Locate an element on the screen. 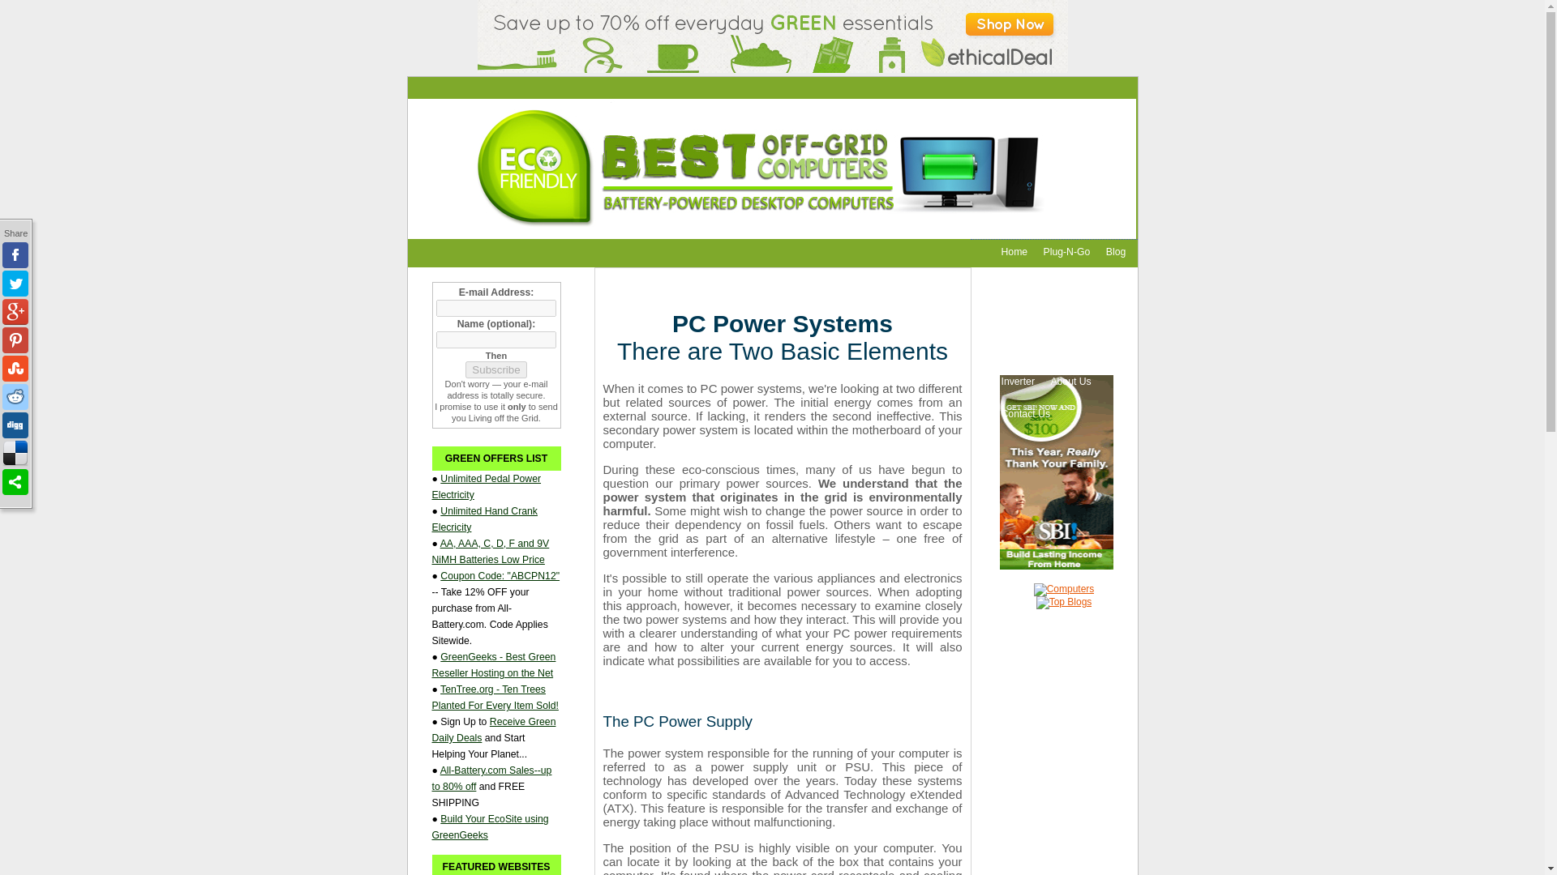 This screenshot has height=875, width=1557. Living Off the Grid is located at coordinates (1040, 284).